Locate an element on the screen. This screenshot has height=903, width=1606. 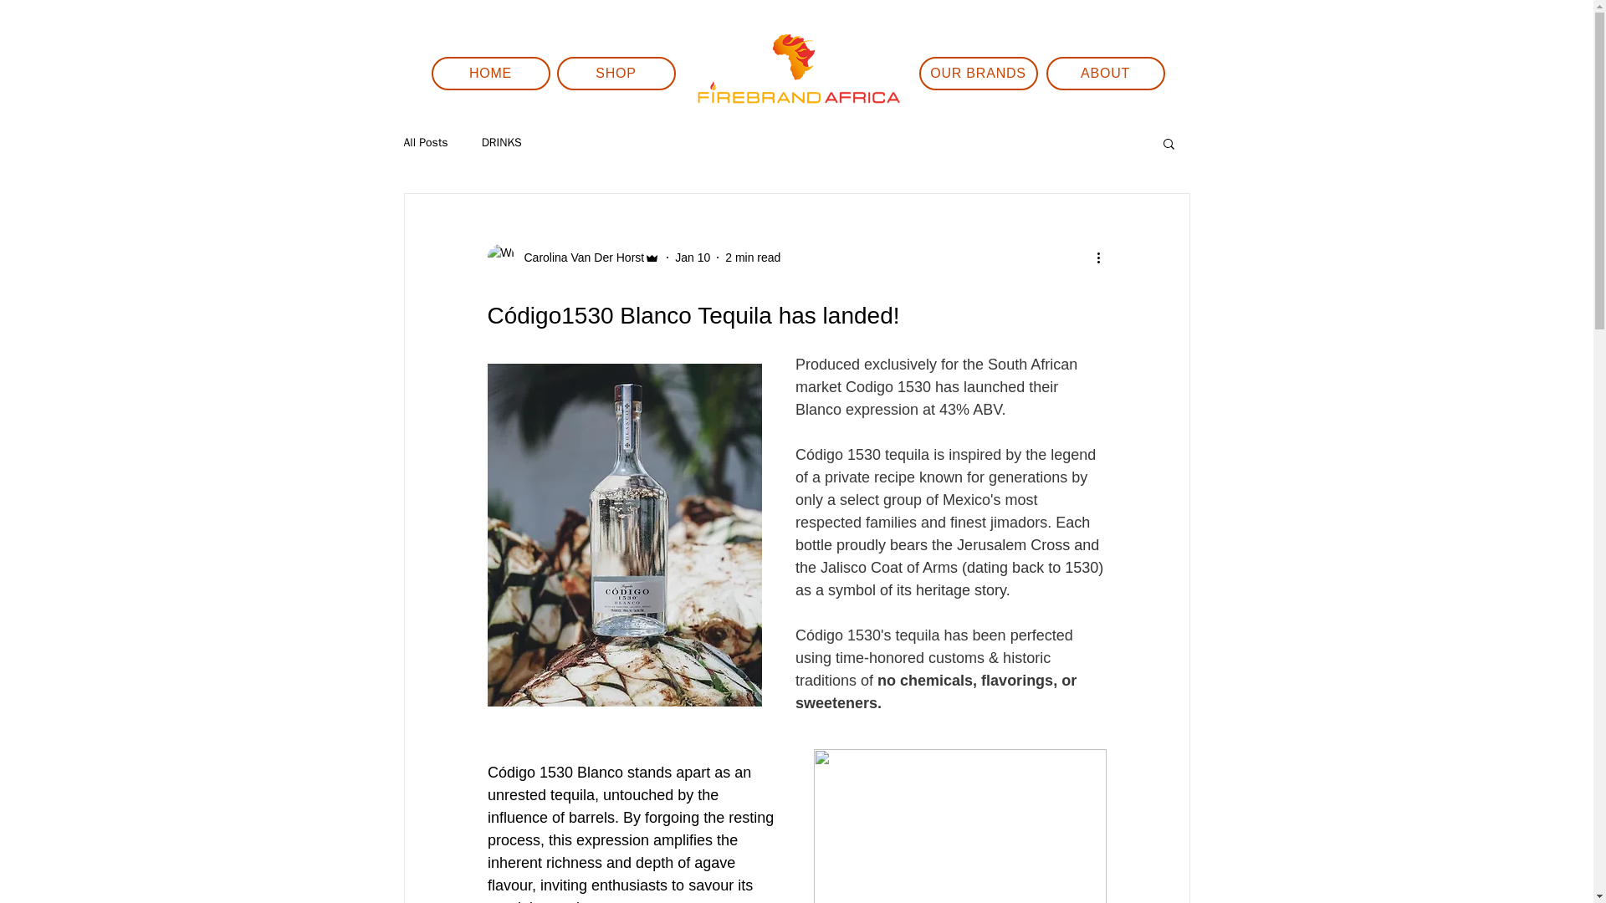
All Posts is located at coordinates (425, 143).